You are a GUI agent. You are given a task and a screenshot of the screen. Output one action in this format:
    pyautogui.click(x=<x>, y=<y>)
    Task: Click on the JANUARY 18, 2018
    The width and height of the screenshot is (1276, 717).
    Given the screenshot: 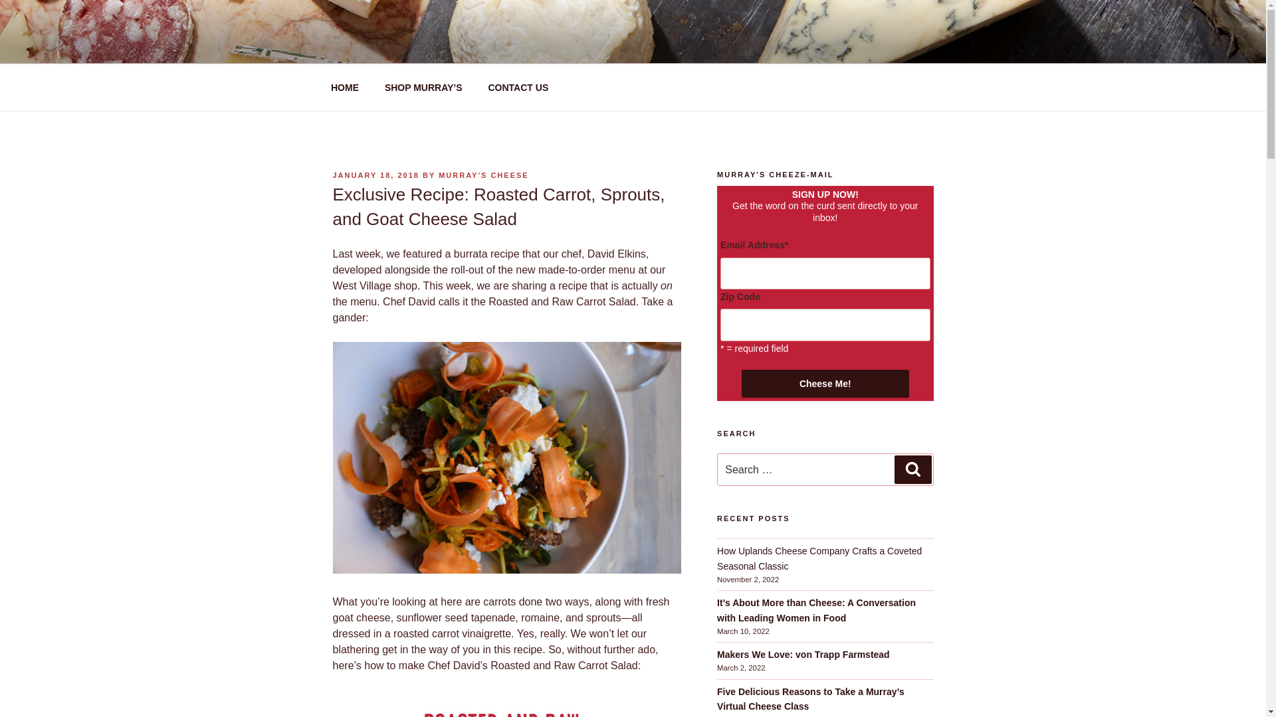 What is the action you would take?
    pyautogui.click(x=375, y=175)
    